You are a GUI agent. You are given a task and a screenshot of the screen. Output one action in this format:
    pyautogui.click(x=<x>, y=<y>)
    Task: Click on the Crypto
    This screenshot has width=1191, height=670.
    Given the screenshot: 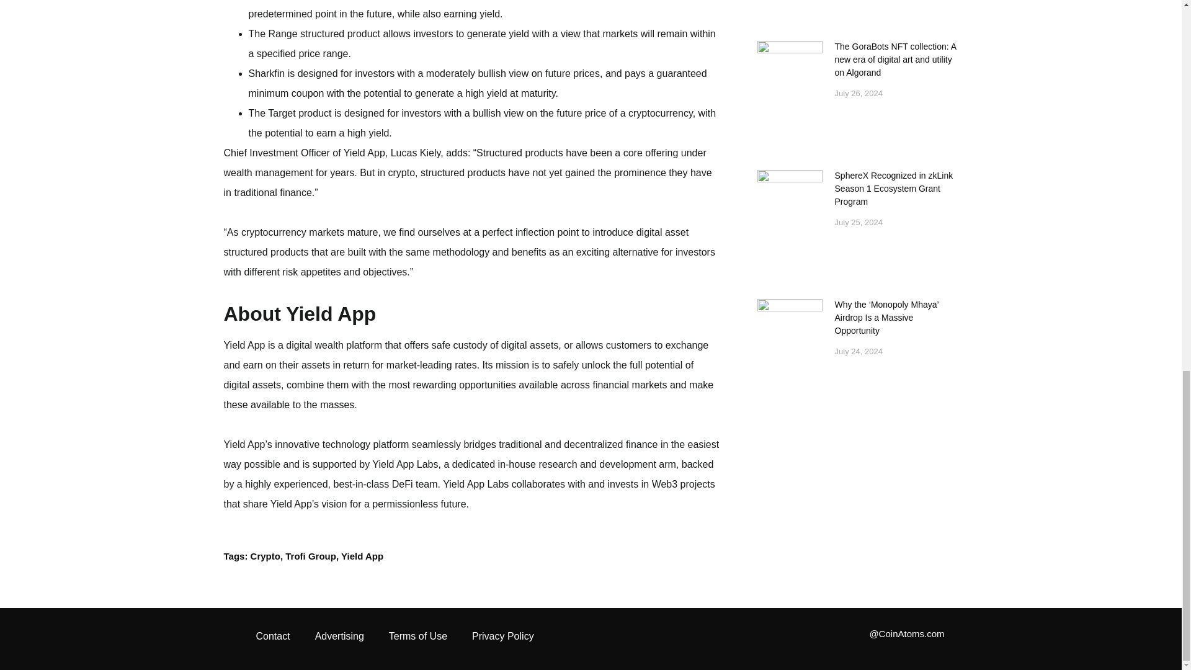 What is the action you would take?
    pyautogui.click(x=265, y=556)
    